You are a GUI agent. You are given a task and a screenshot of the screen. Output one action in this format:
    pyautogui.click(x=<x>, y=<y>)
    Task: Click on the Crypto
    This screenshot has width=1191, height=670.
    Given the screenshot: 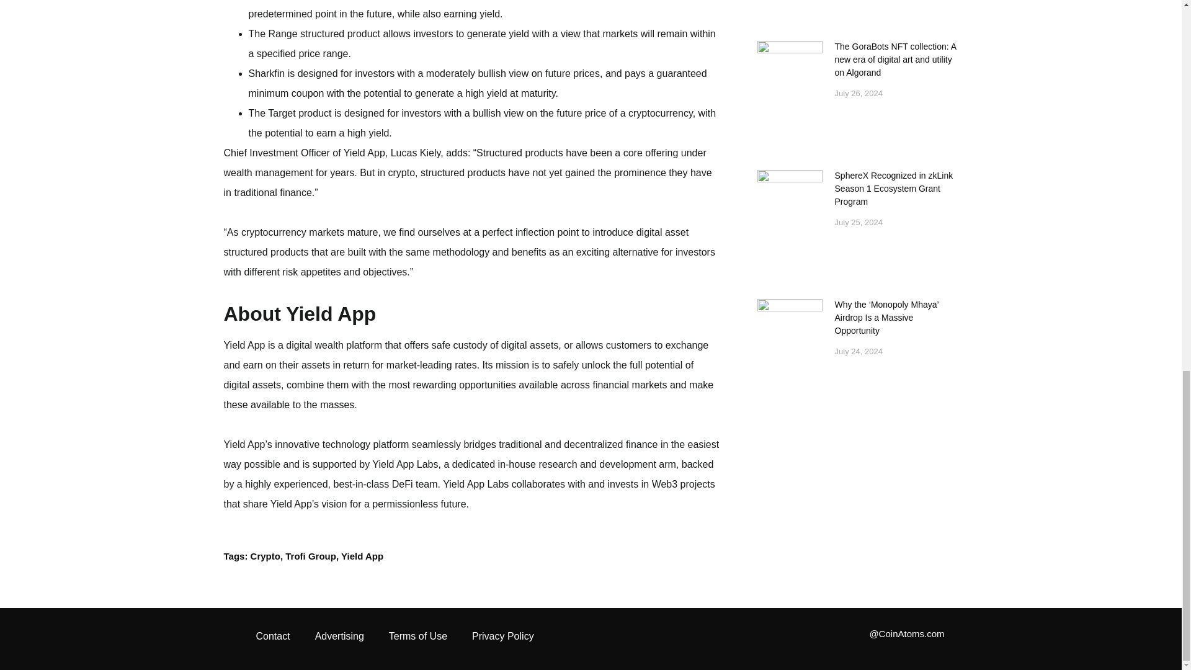 What is the action you would take?
    pyautogui.click(x=265, y=556)
    